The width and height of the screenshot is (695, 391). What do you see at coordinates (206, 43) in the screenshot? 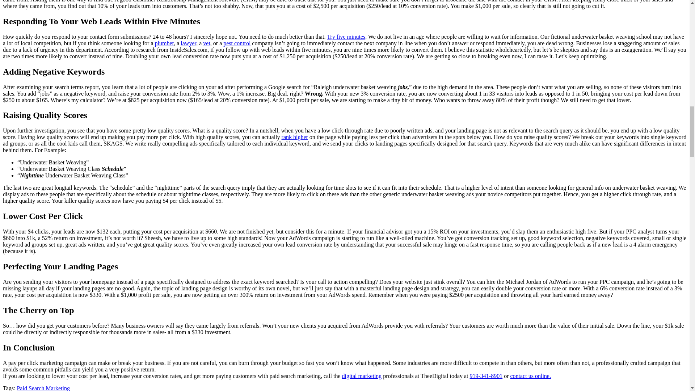
I see `PPC Marketing for Veterinary Practices` at bounding box center [206, 43].